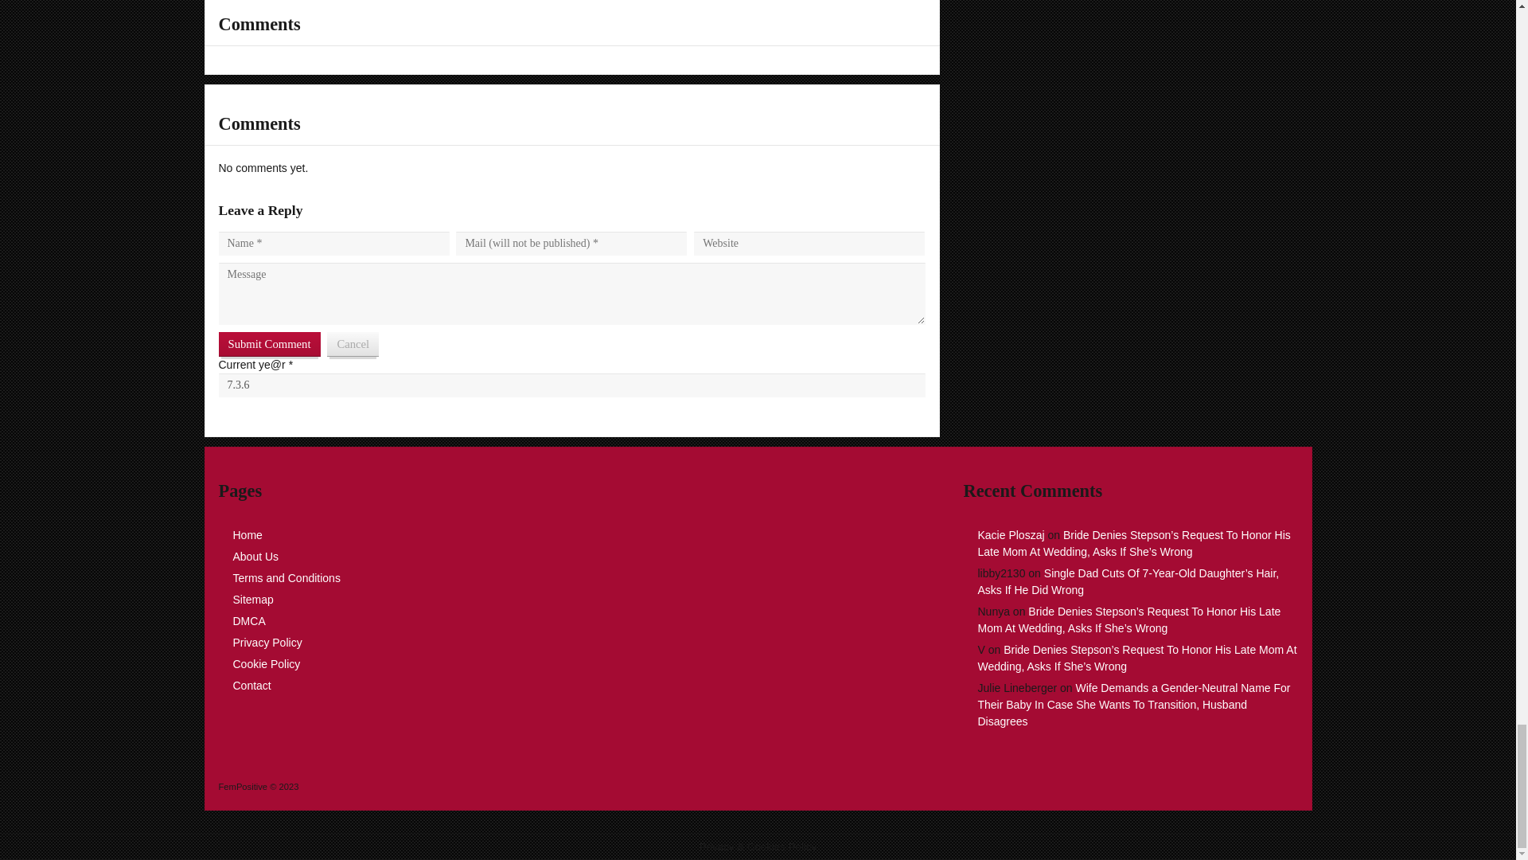  Describe the element at coordinates (1011, 535) in the screenshot. I see `Kacie Ploszaj` at that location.